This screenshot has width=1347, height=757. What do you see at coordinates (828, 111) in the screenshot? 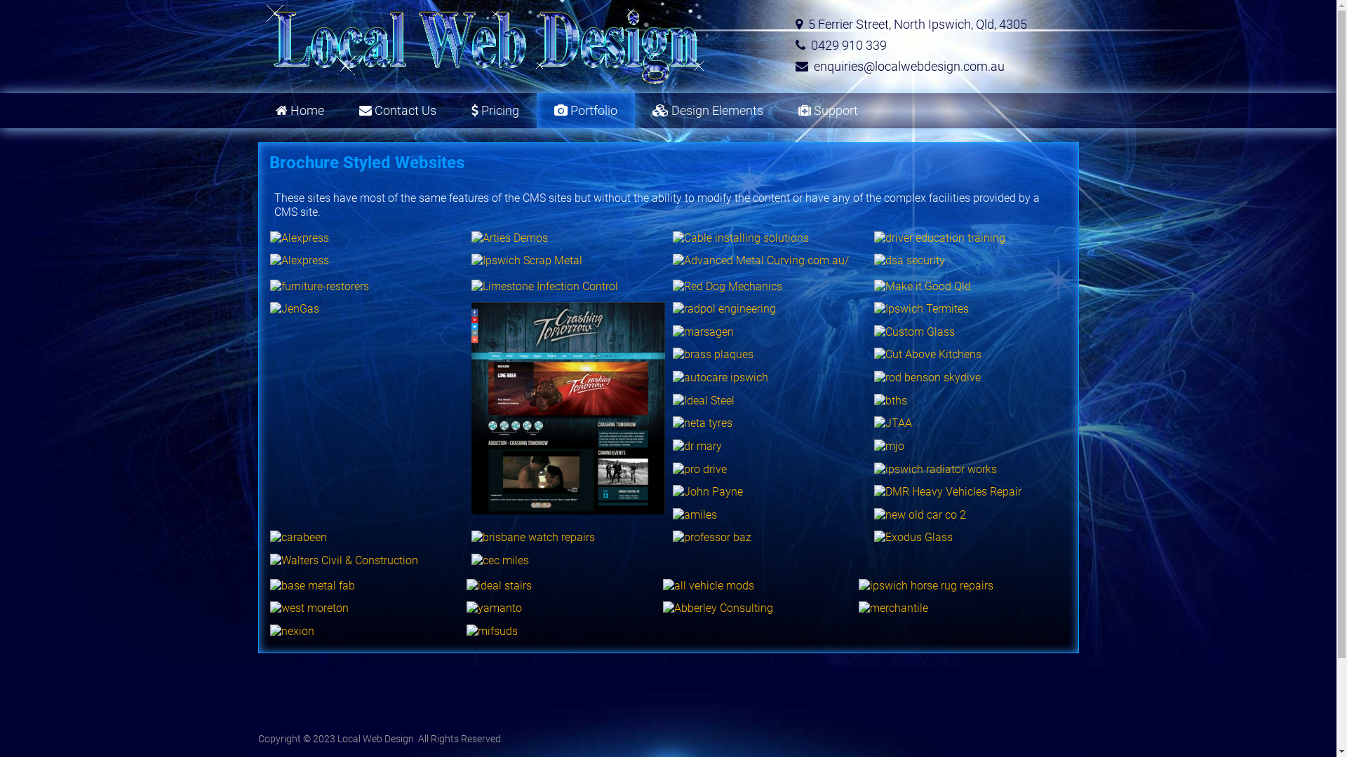
I see `Support` at bounding box center [828, 111].